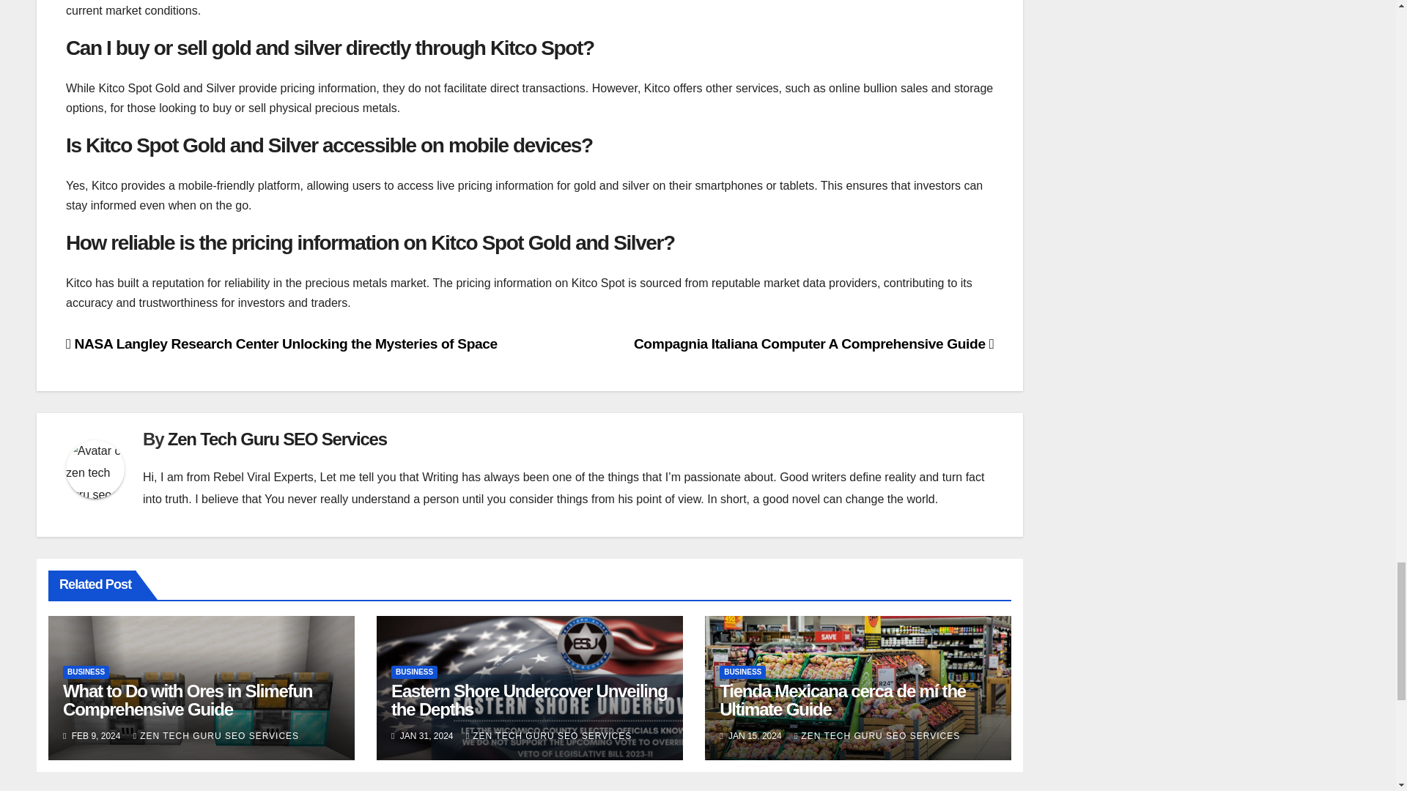  Describe the element at coordinates (414, 672) in the screenshot. I see `BUSINESS` at that location.